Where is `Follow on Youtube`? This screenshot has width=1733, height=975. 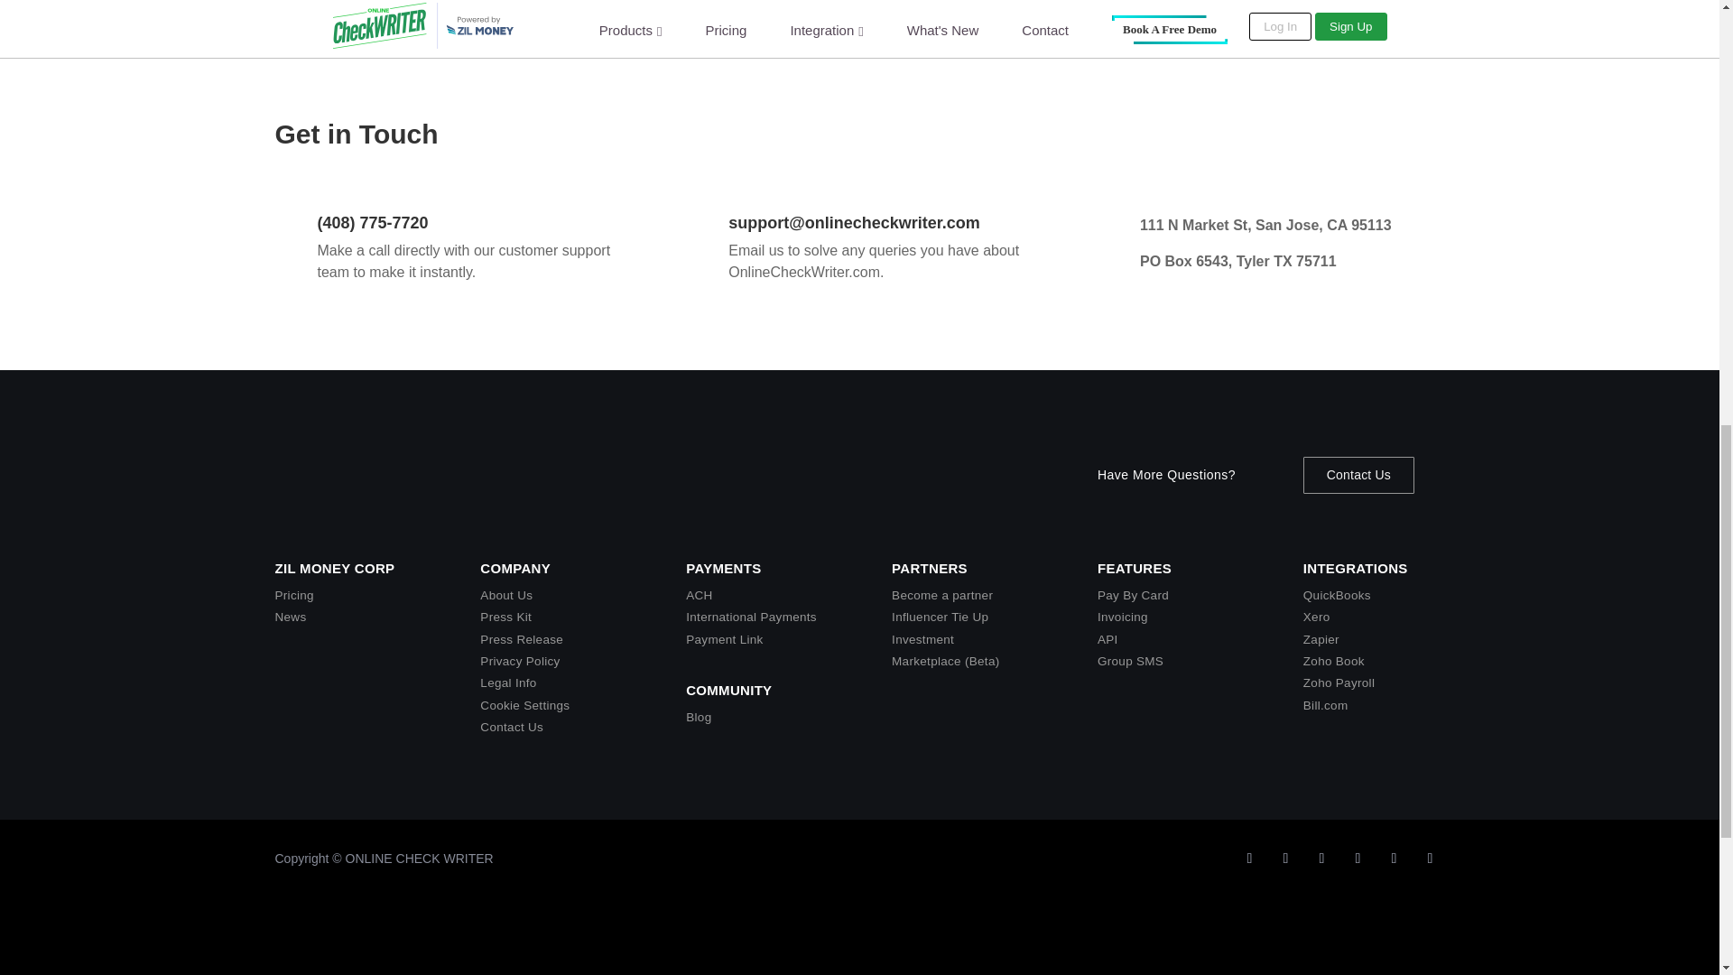
Follow on Youtube is located at coordinates (1285, 858).